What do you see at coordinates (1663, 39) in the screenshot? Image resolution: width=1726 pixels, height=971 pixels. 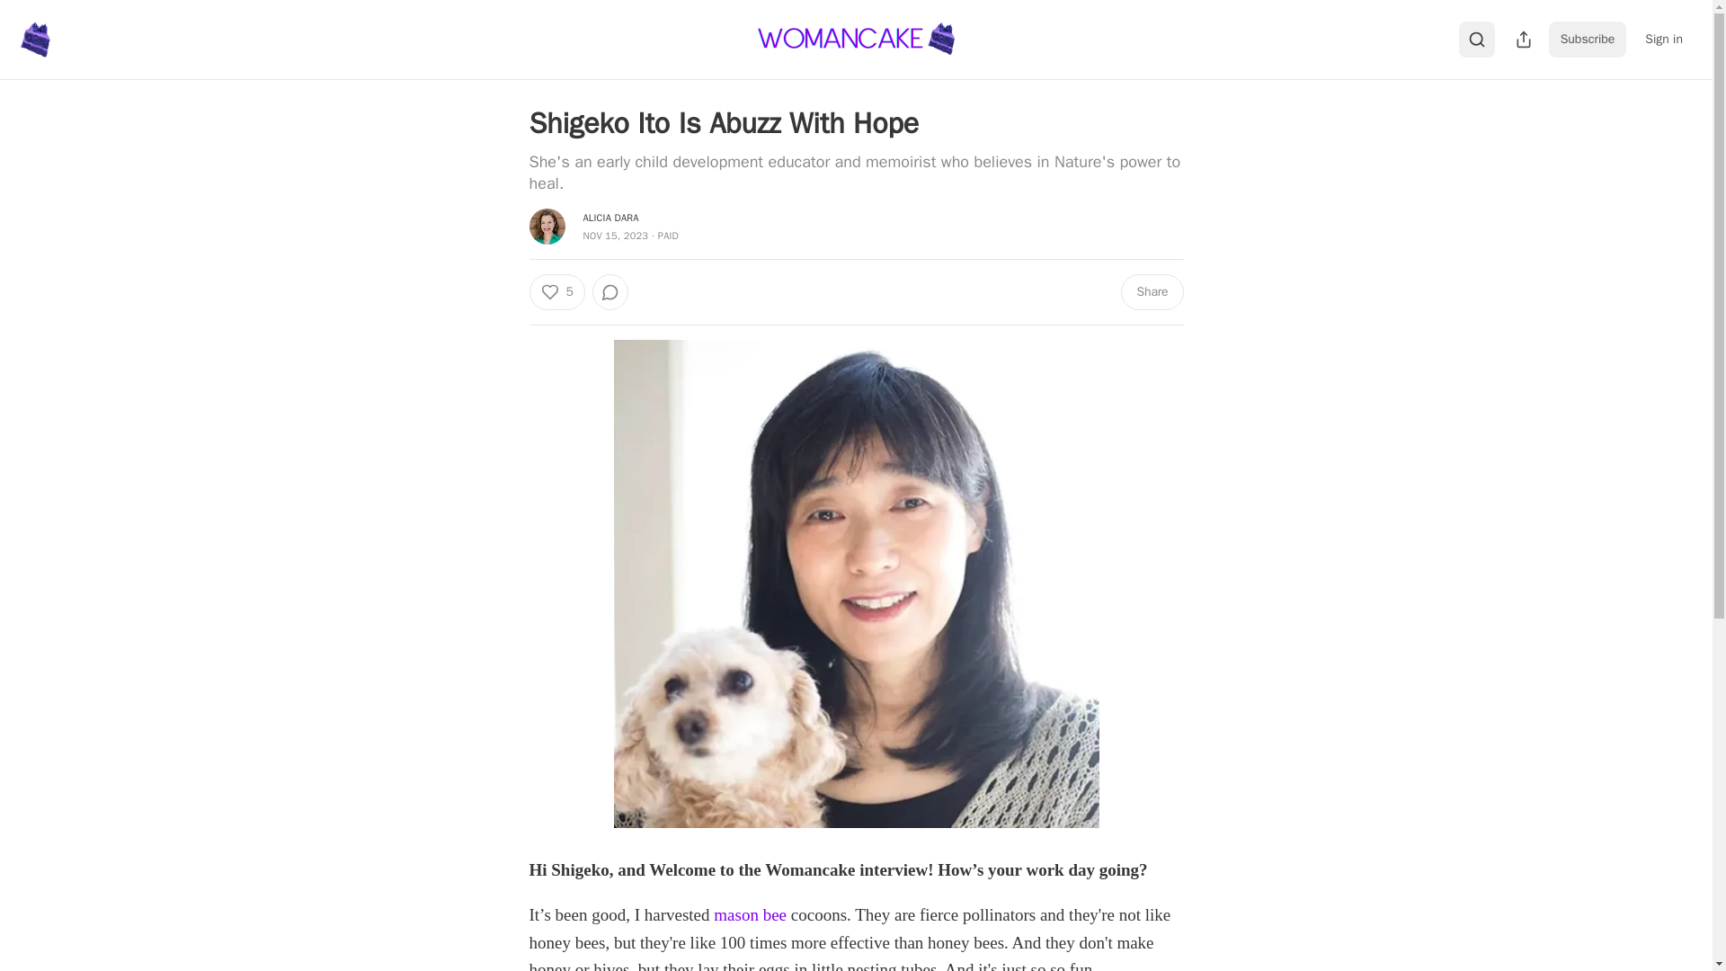 I see `Sign in` at bounding box center [1663, 39].